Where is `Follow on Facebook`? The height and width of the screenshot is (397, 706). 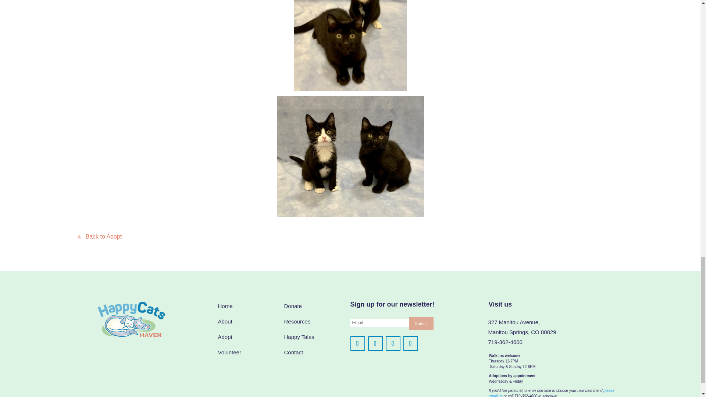 Follow on Facebook is located at coordinates (357, 343).